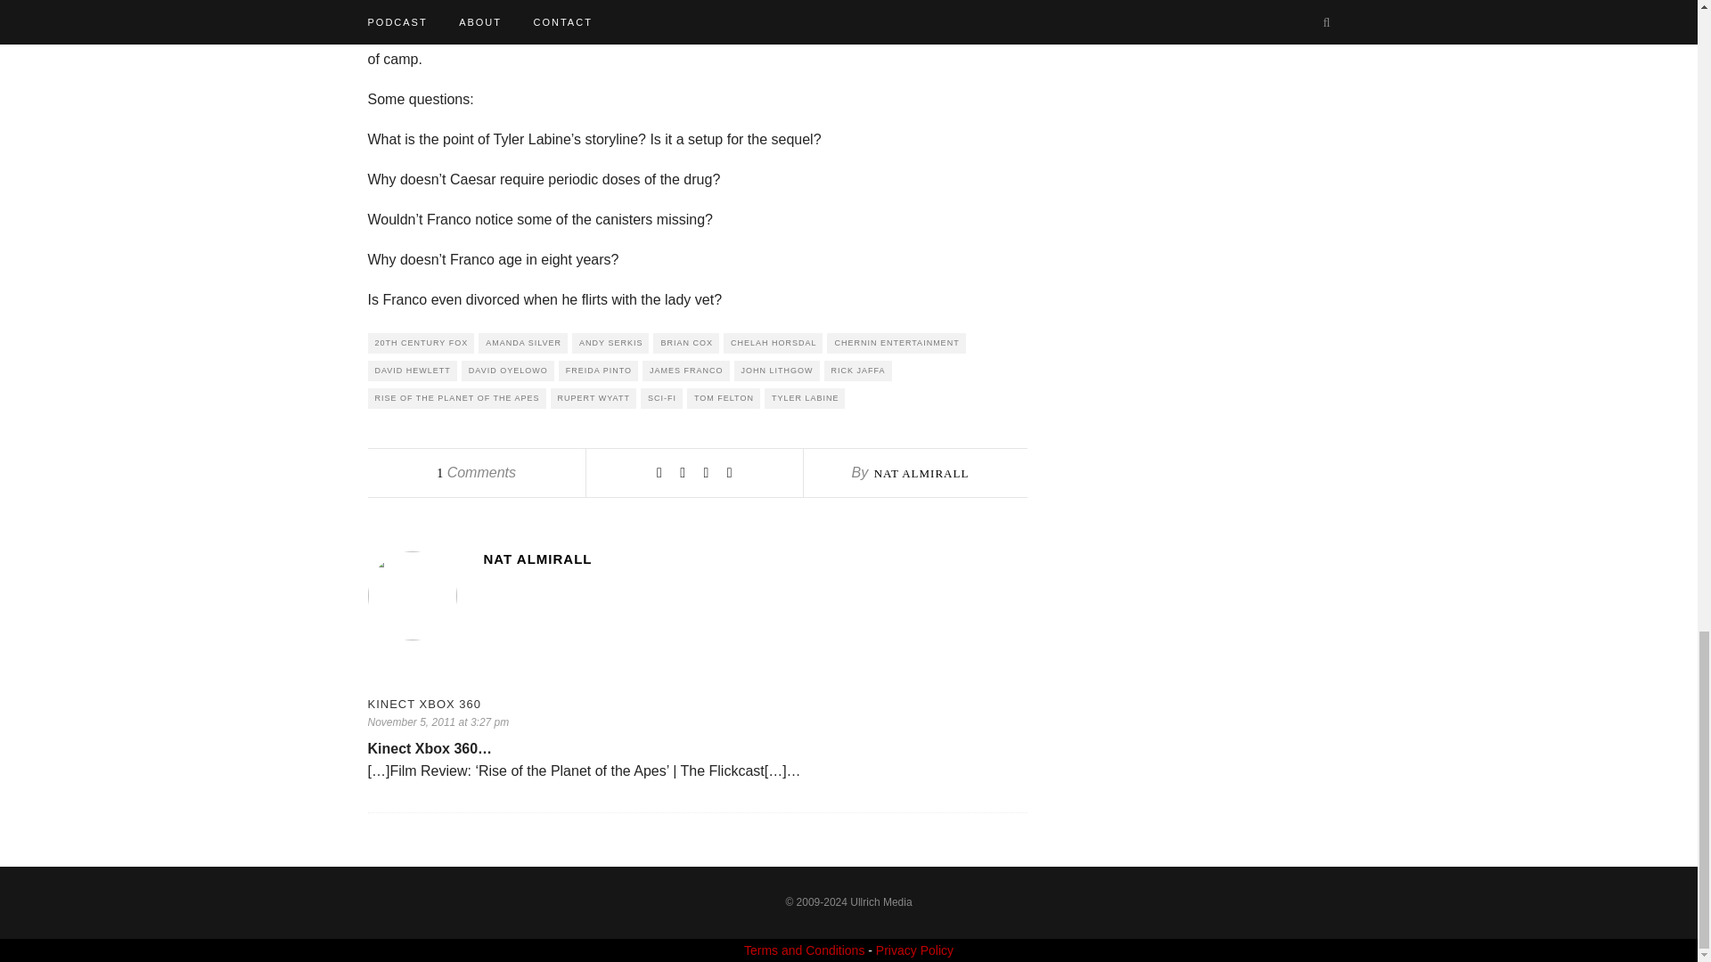 The image size is (1711, 962). Describe the element at coordinates (594, 399) in the screenshot. I see `RUPERT WYATT` at that location.